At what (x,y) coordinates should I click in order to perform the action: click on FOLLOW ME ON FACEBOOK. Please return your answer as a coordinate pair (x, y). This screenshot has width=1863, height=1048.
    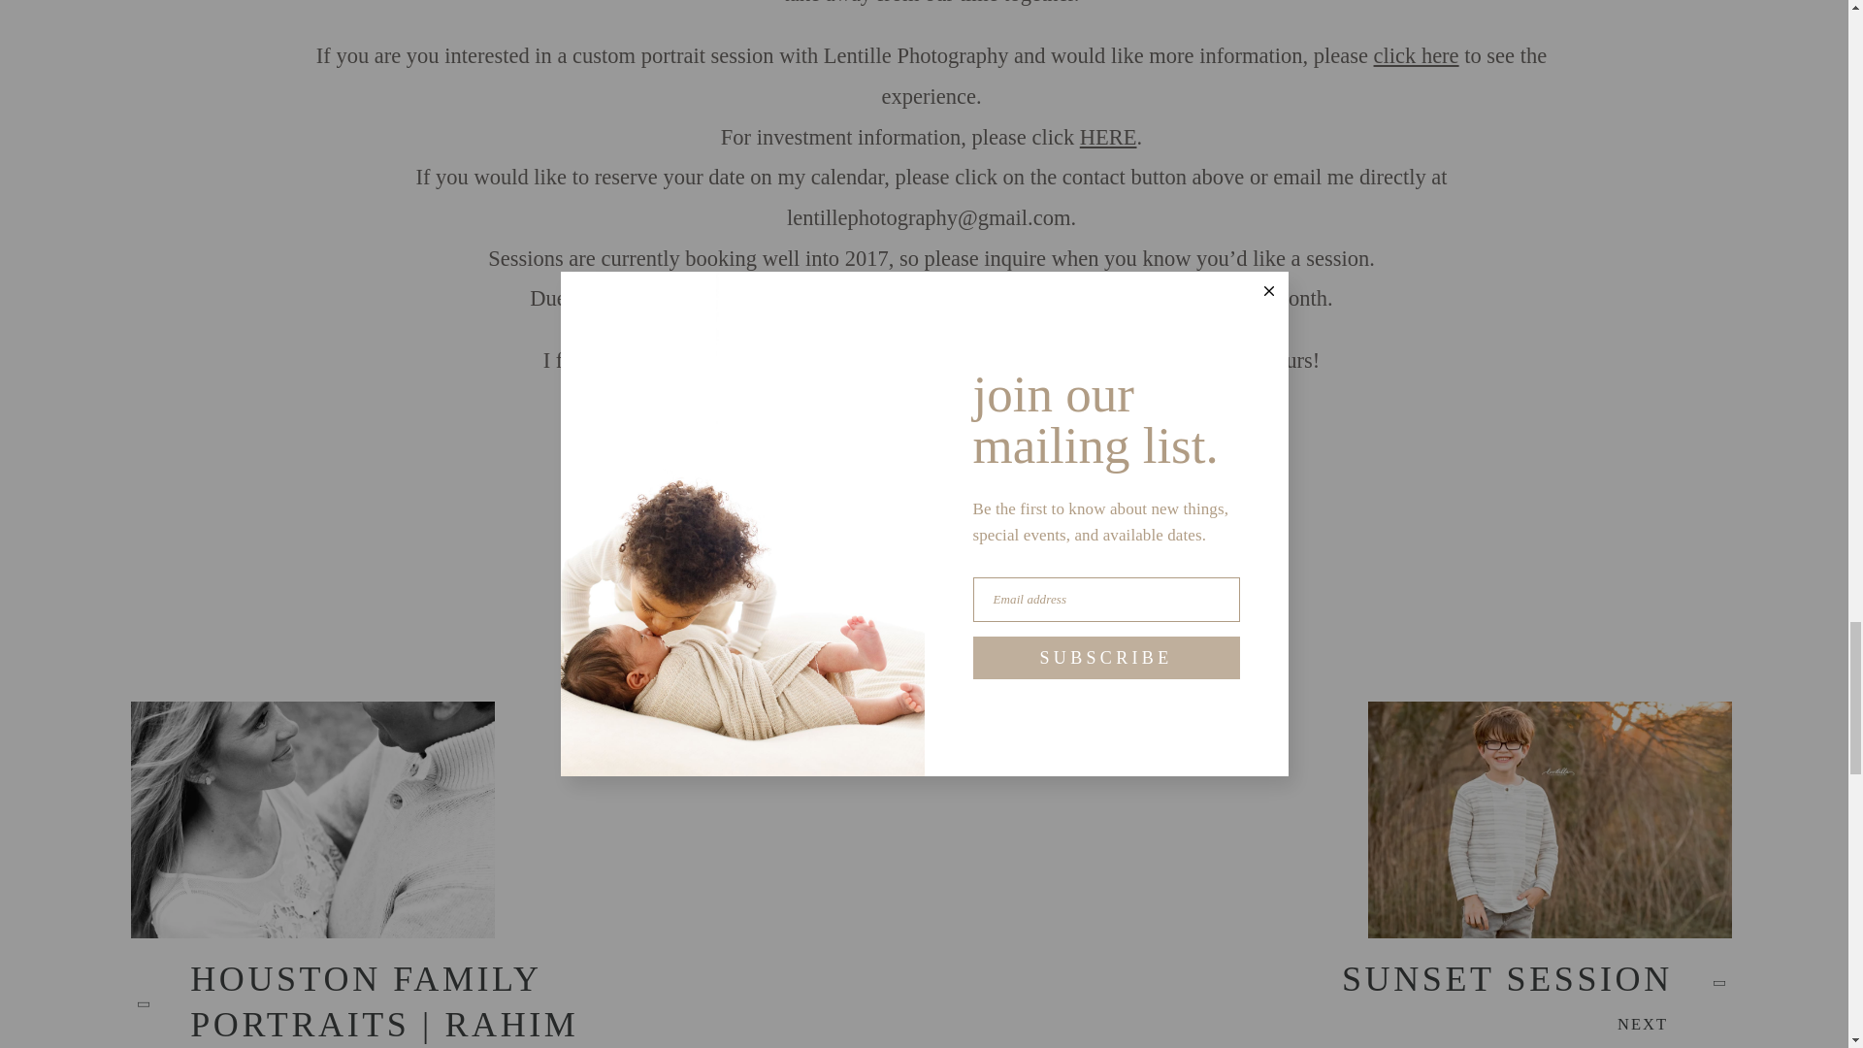
    Looking at the image, I should click on (768, 423).